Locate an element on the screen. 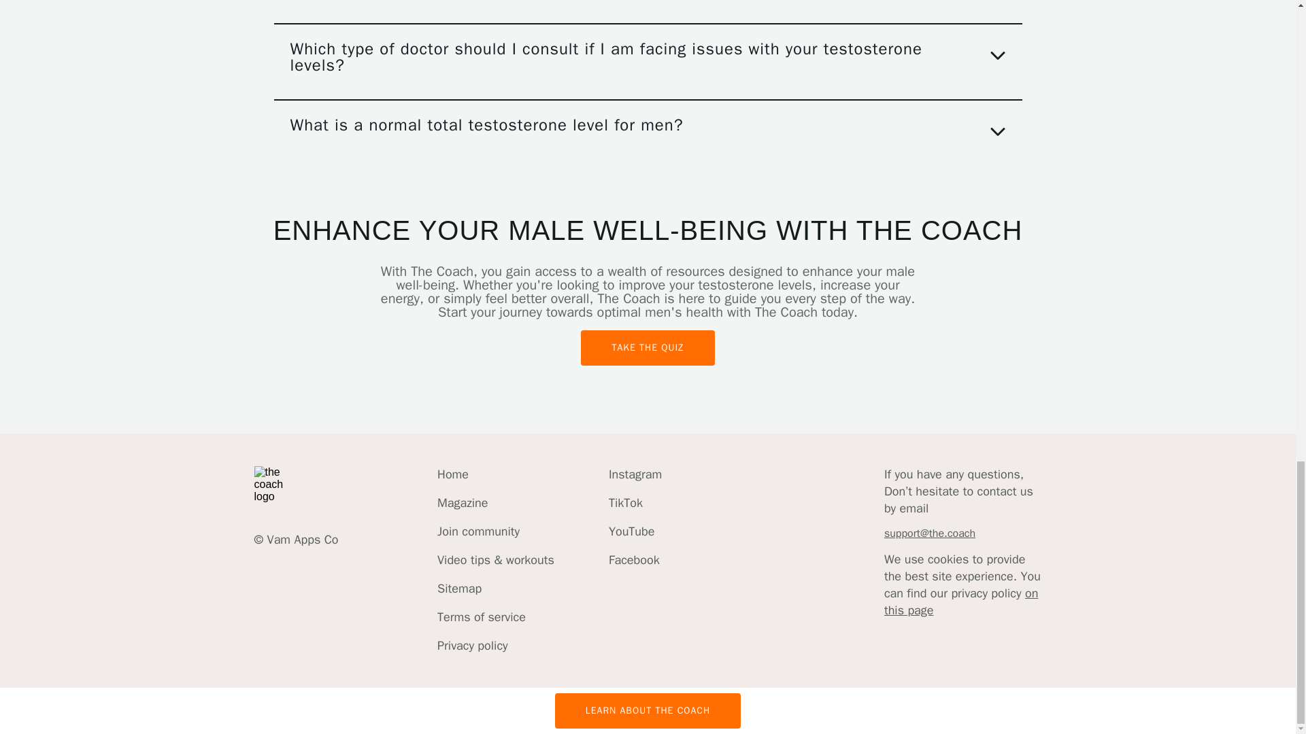 The image size is (1306, 734). Sitemap is located at coordinates (495, 589).